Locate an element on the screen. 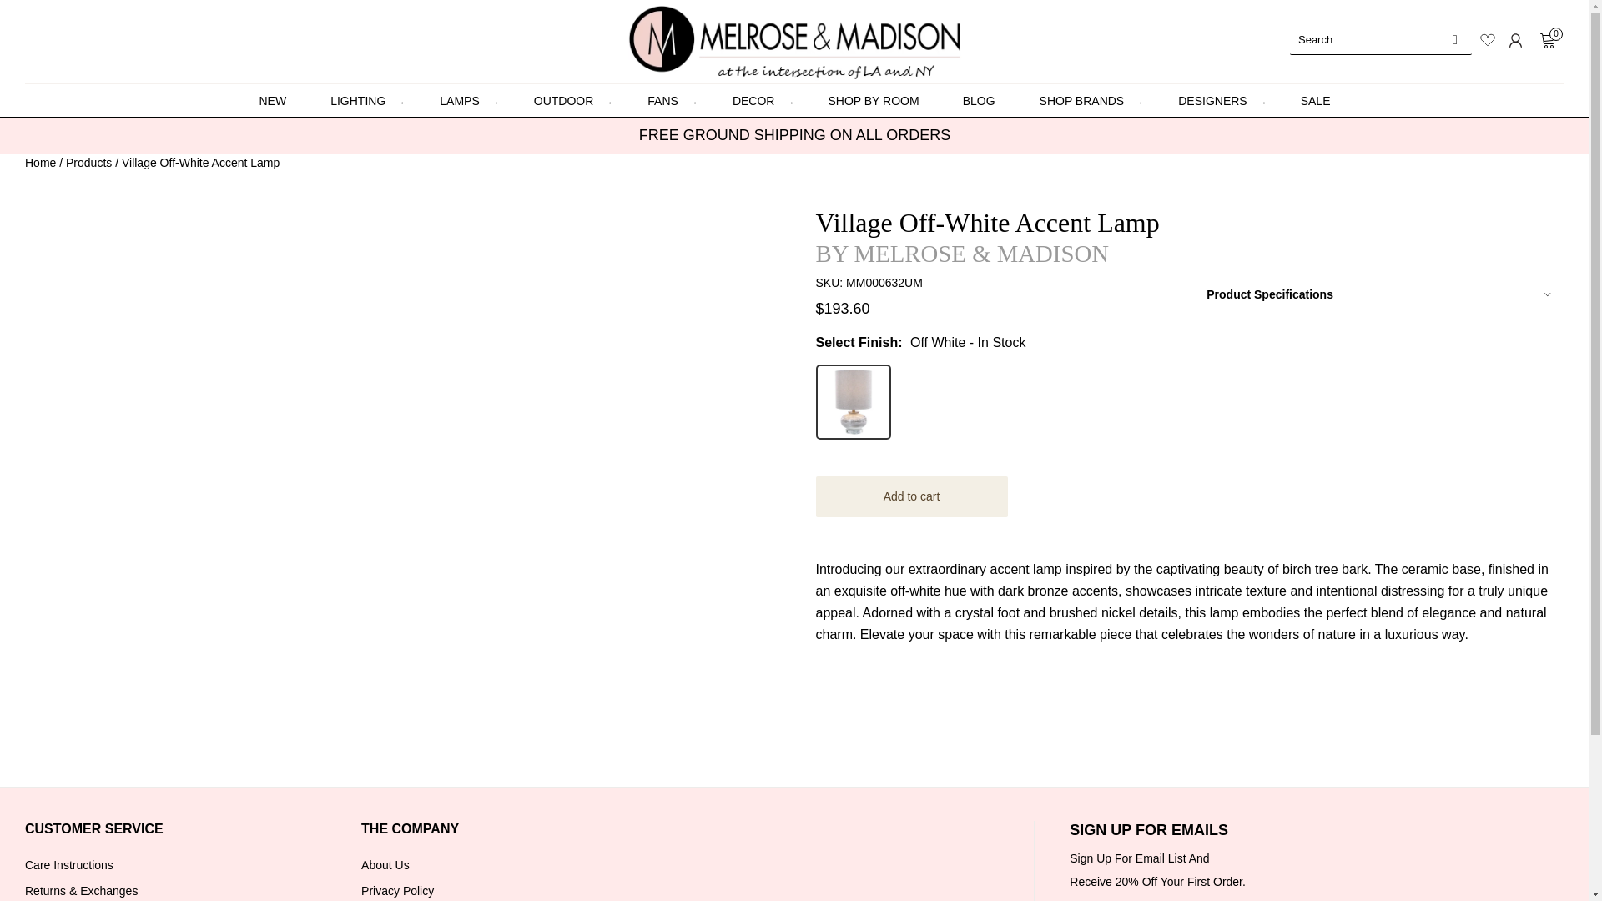 Image resolution: width=1602 pixels, height=901 pixels. NEW is located at coordinates (272, 101).